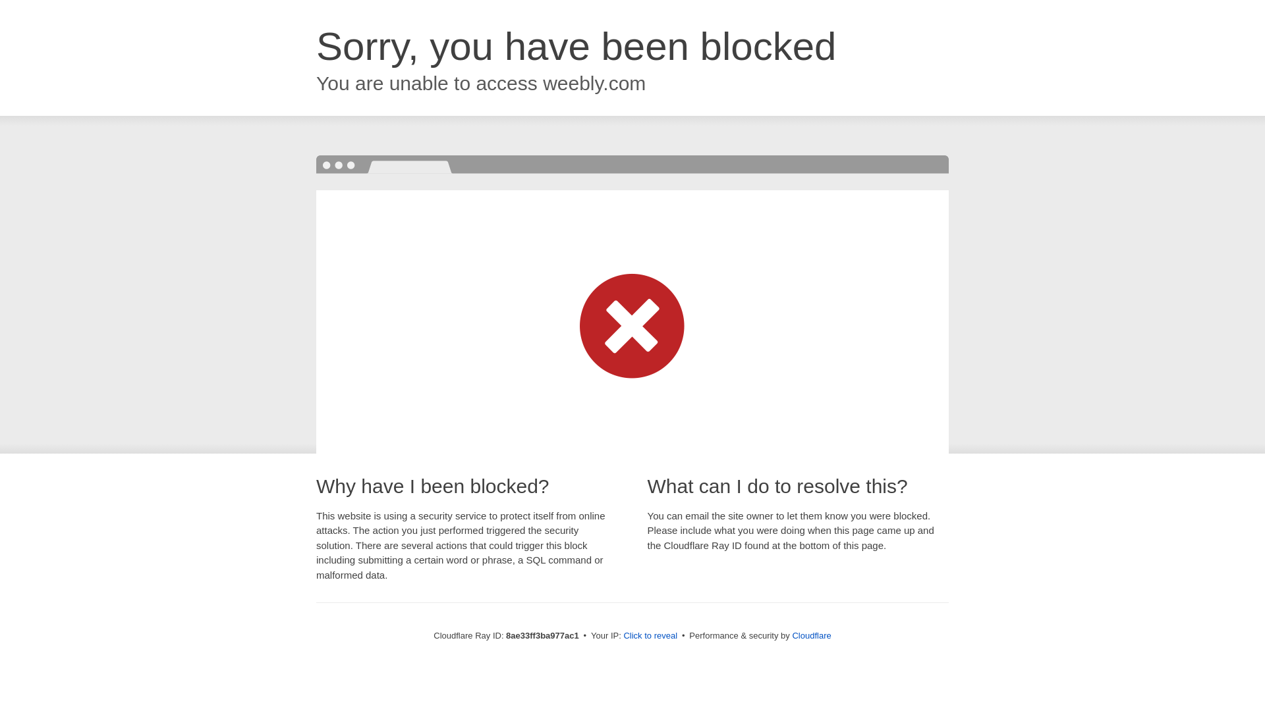  Describe the element at coordinates (811, 635) in the screenshot. I see `Cloudflare` at that location.